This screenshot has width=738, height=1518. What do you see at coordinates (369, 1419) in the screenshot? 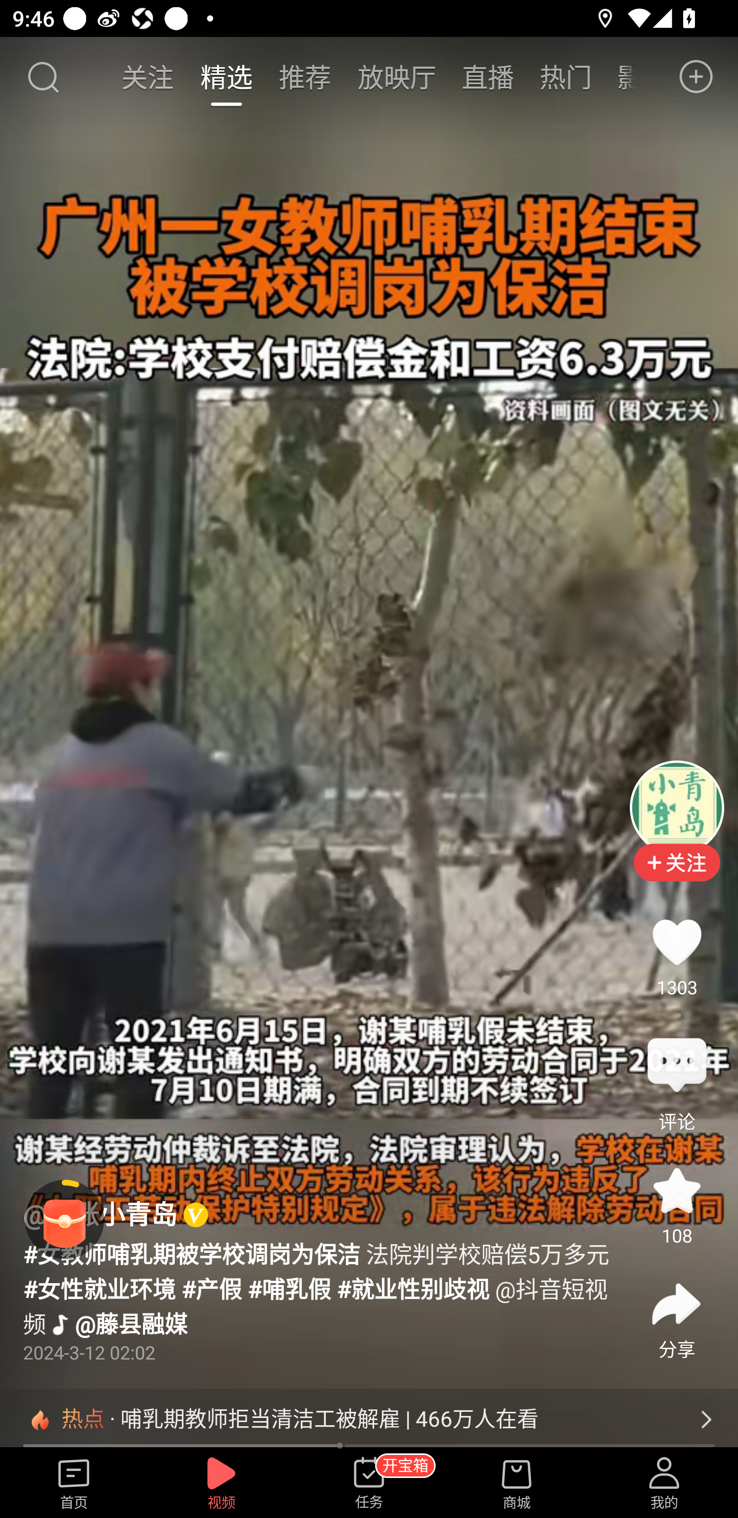
I see `热点  · 哺乳期教师拒当清洁工被解雇  | 466万人在看` at bounding box center [369, 1419].